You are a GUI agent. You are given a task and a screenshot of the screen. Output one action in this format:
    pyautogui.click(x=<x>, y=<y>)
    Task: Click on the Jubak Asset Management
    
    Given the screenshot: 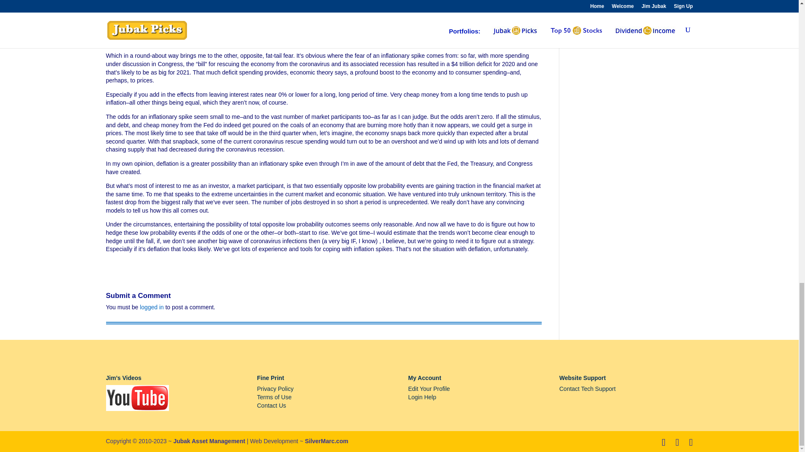 What is the action you would take?
    pyautogui.click(x=209, y=441)
    